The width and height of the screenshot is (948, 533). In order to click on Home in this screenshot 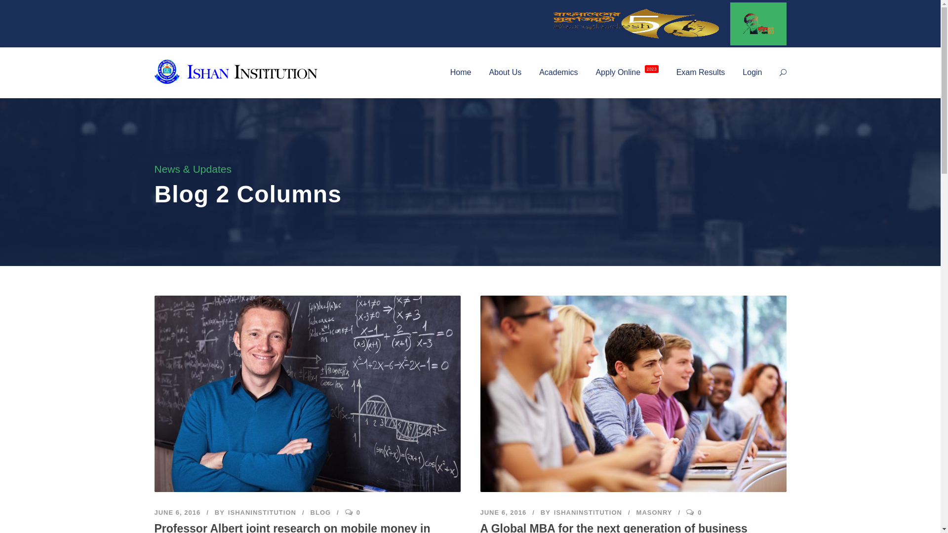, I will do `click(461, 81)`.